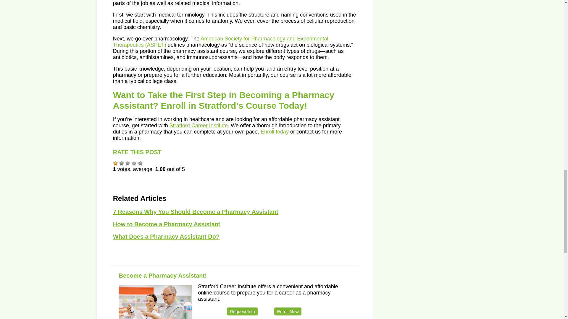 The image size is (568, 319). I want to click on Enroll Now, so click(288, 311).